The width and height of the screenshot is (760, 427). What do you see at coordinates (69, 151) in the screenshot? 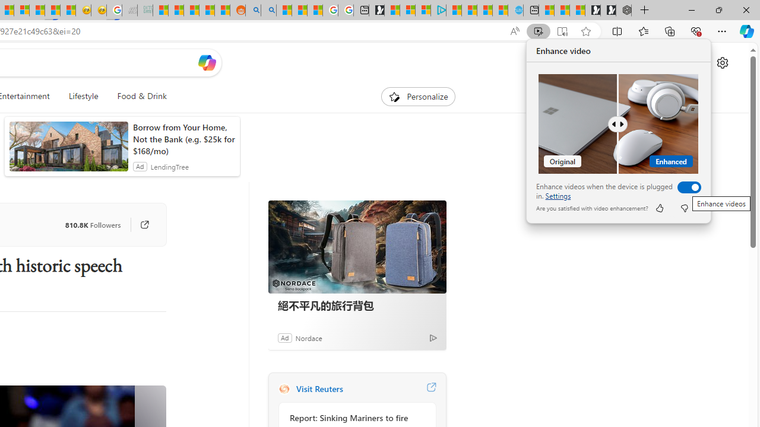
I see `anim-content` at bounding box center [69, 151].